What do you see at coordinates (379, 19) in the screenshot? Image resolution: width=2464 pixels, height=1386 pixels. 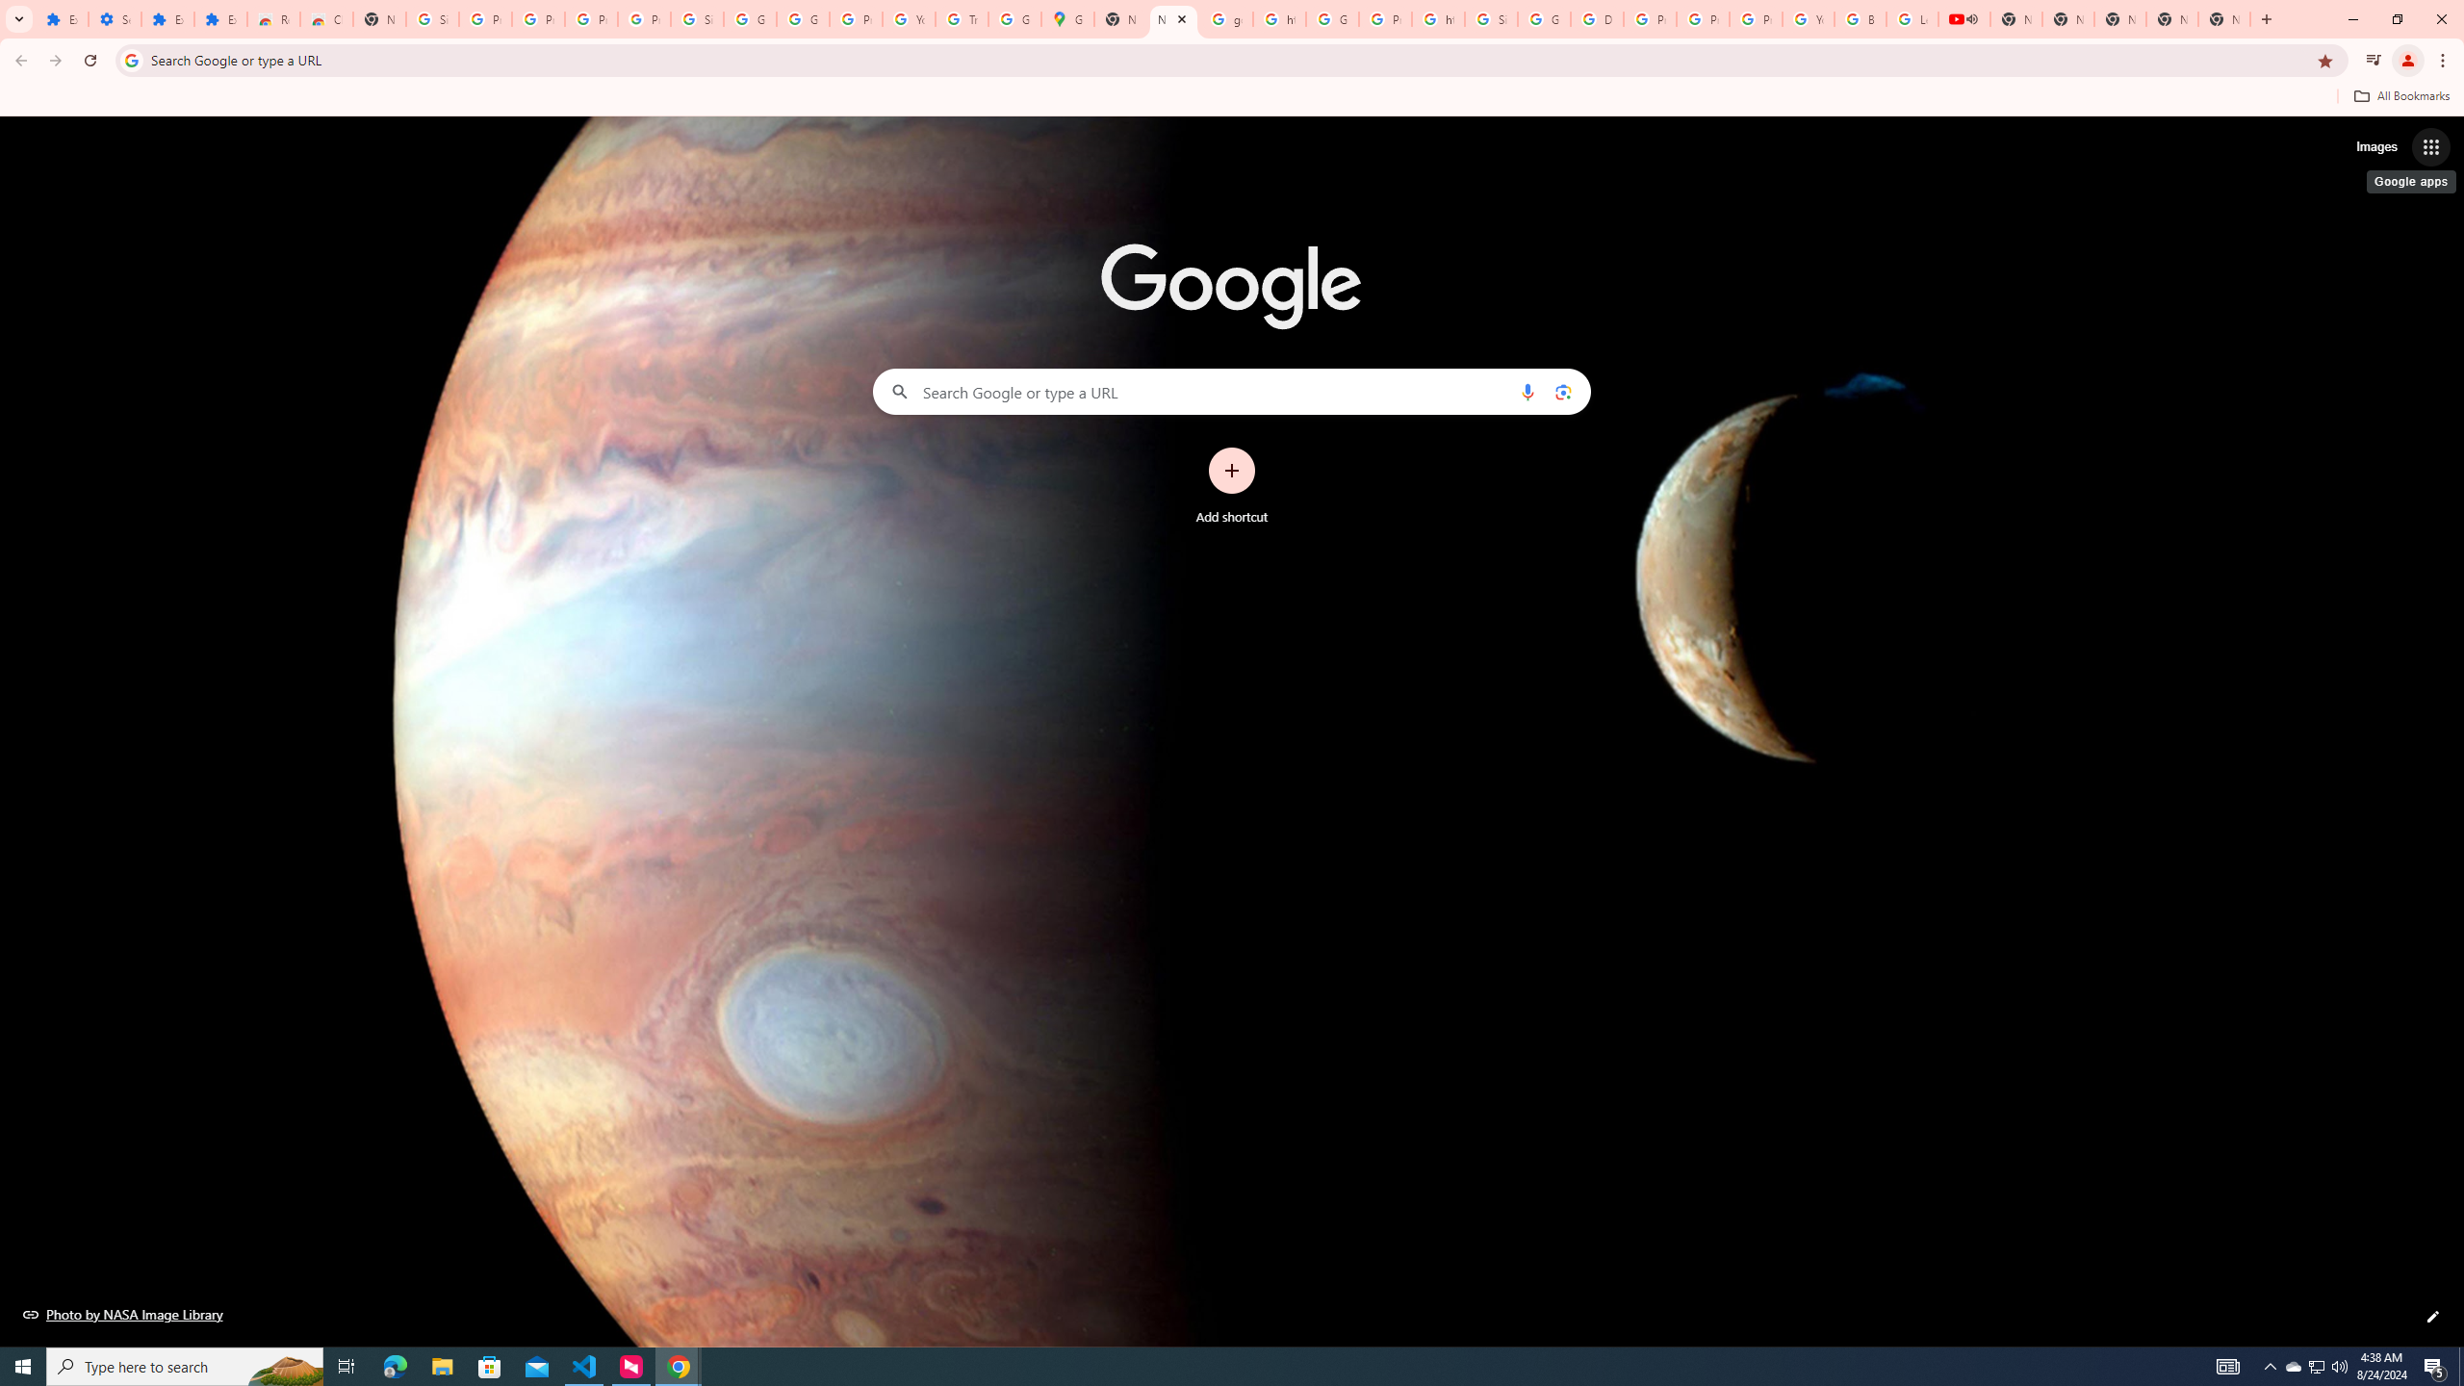 I see `New Tab` at bounding box center [379, 19].